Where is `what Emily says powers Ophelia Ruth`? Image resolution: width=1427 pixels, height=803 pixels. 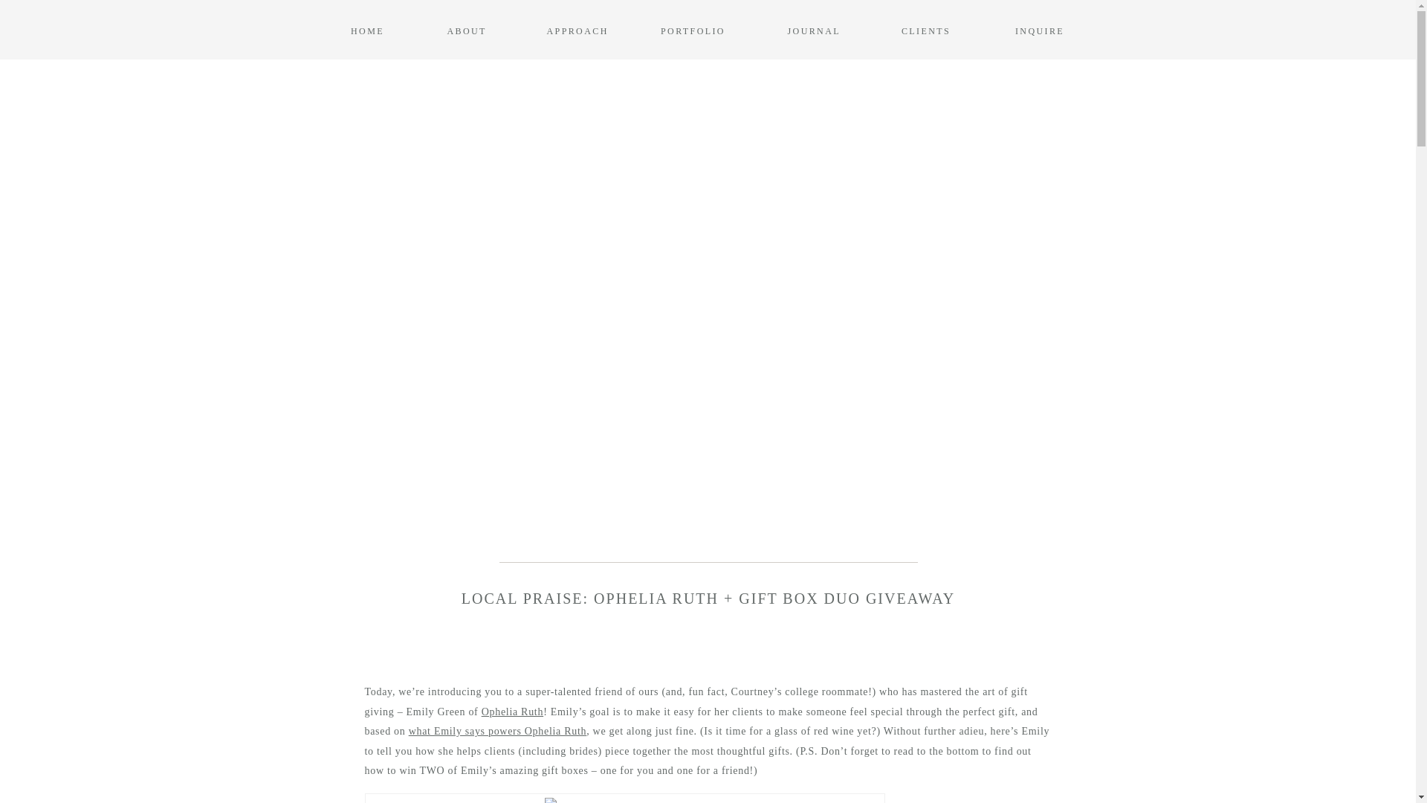 what Emily says powers Ophelia Ruth is located at coordinates (497, 732).